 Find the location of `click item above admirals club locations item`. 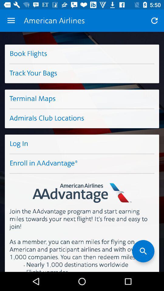

click item above admirals club locations item is located at coordinates (82, 99).